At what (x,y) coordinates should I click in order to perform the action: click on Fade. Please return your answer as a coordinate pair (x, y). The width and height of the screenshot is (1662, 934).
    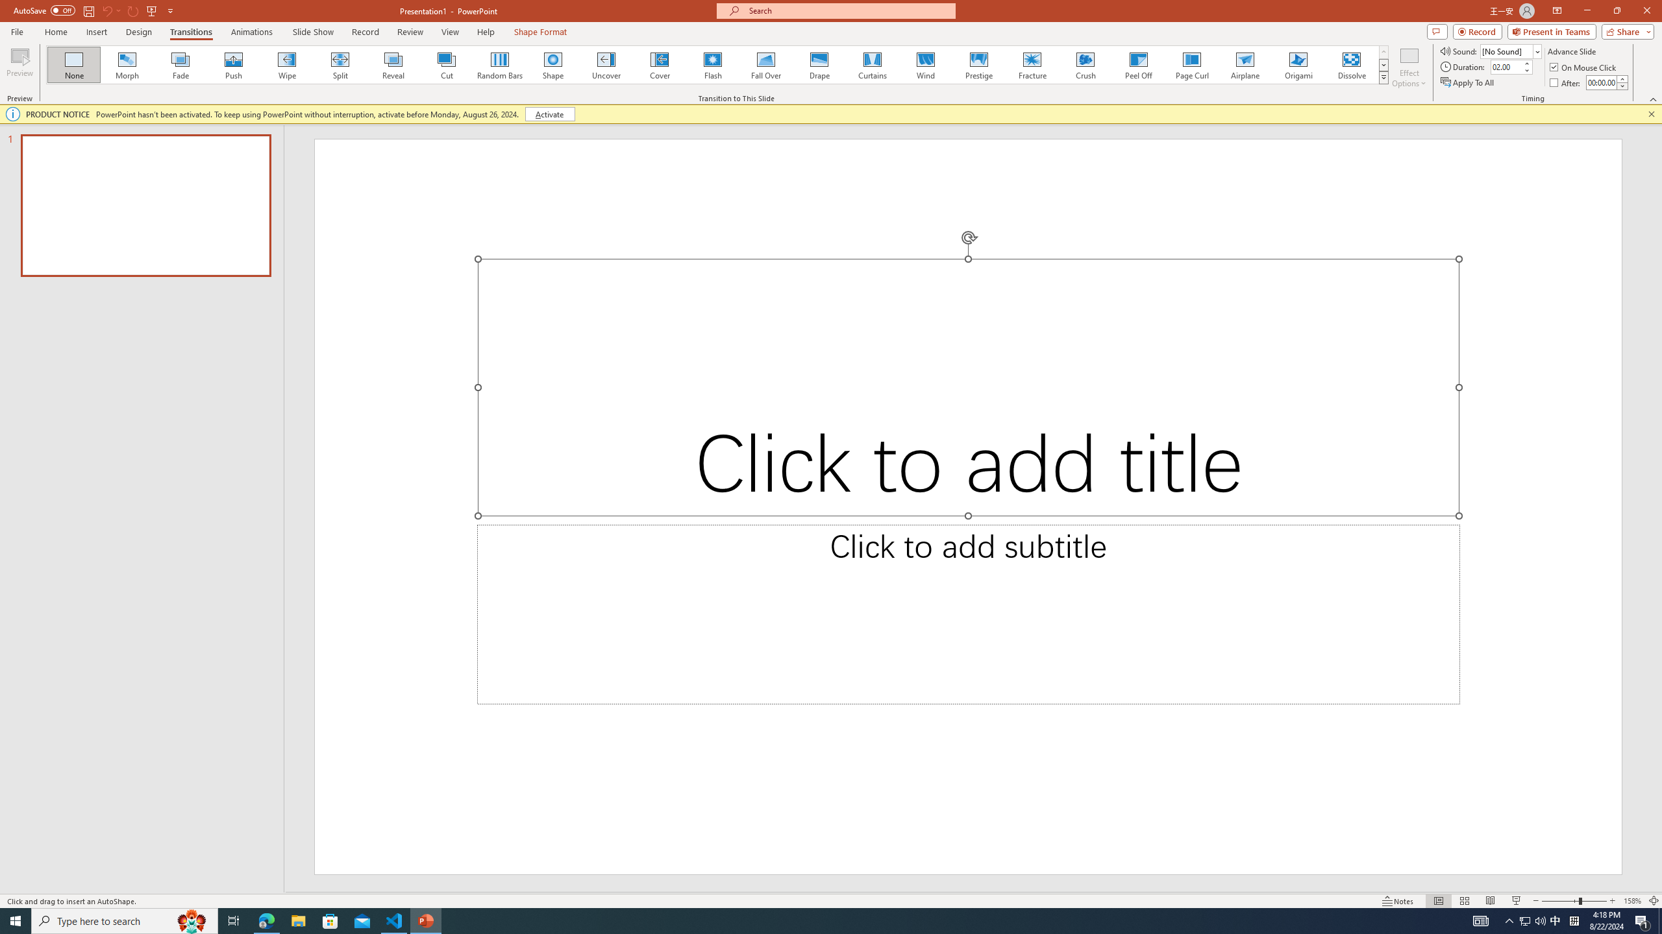
    Looking at the image, I should click on (181, 65).